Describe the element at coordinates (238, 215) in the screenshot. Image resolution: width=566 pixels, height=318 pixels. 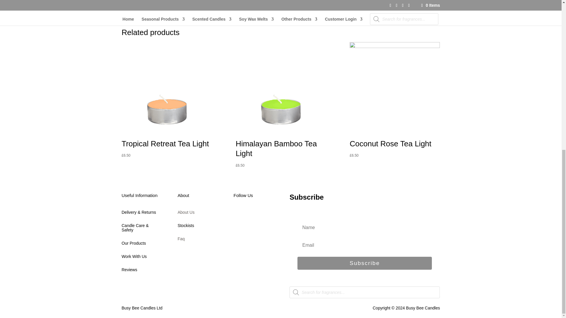
I see `Follow on Facebook` at that location.